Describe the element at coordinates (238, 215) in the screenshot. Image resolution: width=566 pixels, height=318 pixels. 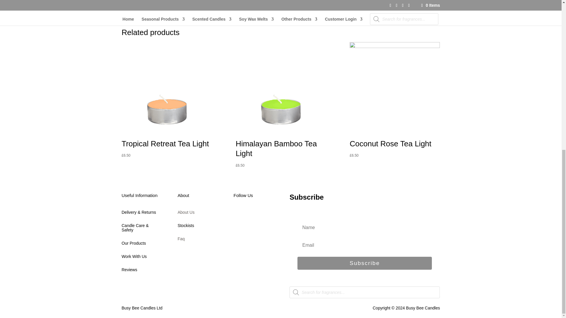
I see `Follow on Facebook` at that location.